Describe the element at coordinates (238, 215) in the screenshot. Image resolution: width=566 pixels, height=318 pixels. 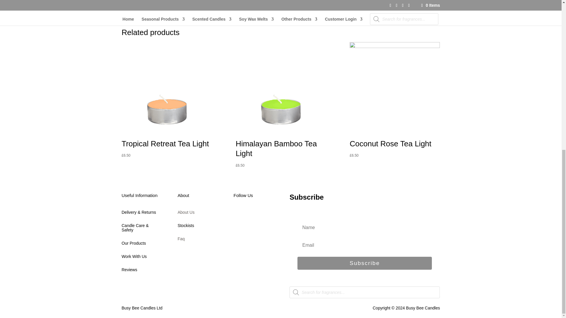
I see `Follow on Facebook` at that location.